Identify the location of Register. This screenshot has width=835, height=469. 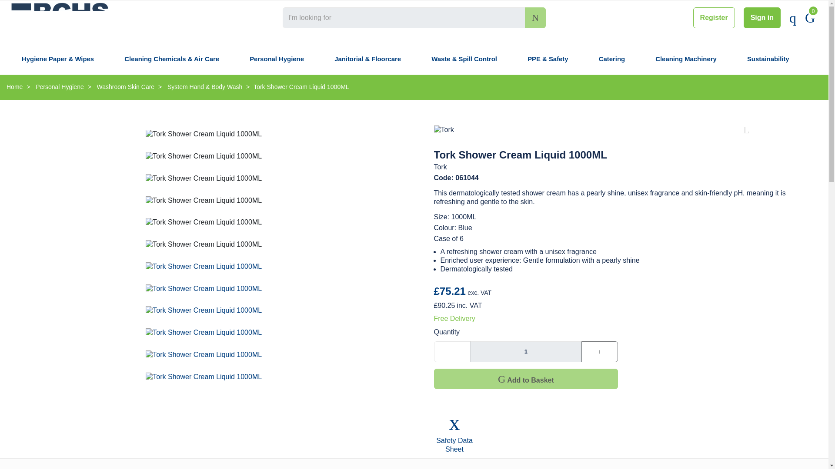
(714, 17).